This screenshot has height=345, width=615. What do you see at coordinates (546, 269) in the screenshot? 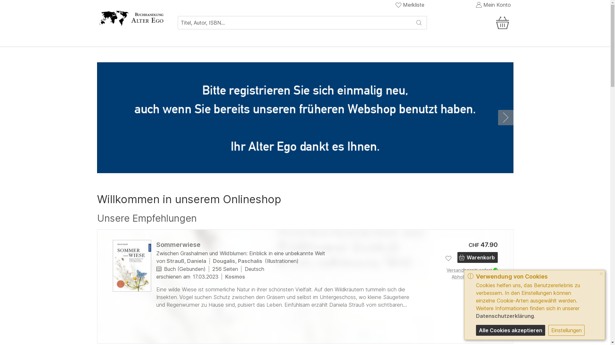
I see `Die Reue des Prometheus` at bounding box center [546, 269].